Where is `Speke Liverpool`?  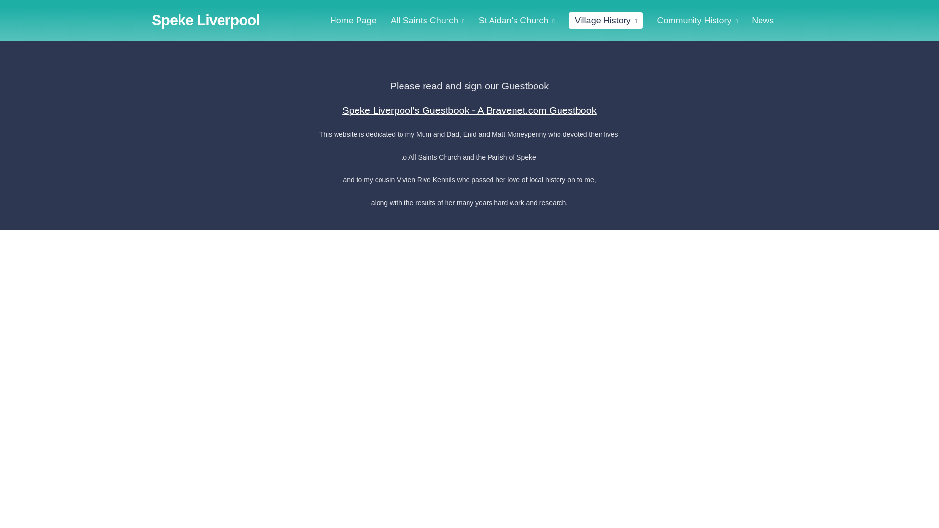
Speke Liverpool is located at coordinates (205, 20).